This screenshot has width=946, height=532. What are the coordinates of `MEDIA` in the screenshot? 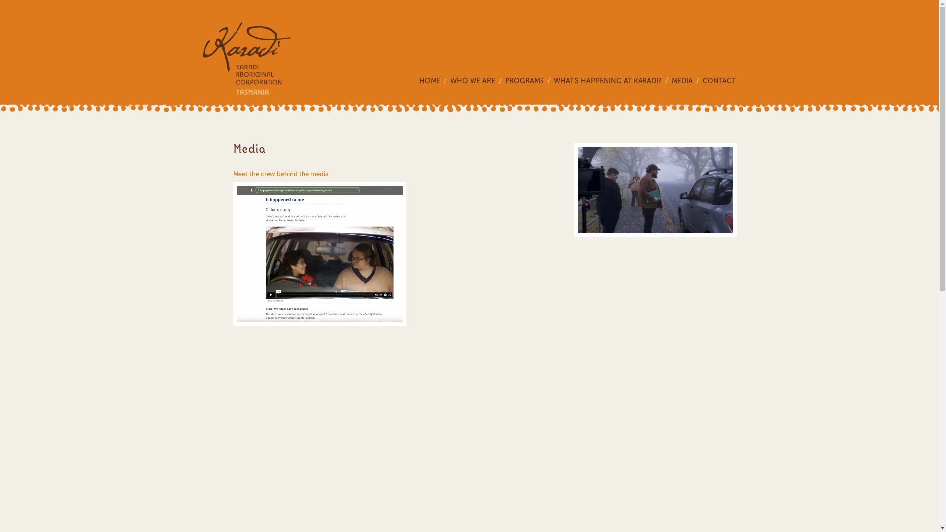 It's located at (687, 81).